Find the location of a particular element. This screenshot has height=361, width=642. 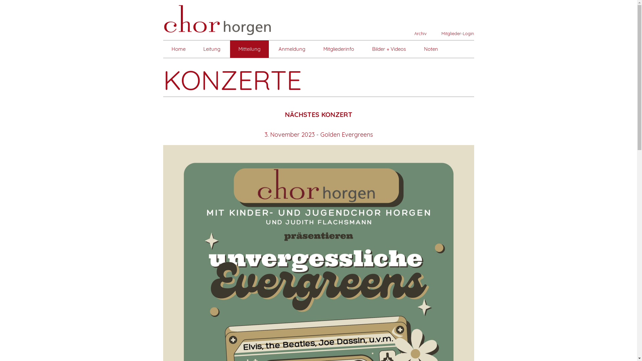

Mitteilung is located at coordinates (249, 49).